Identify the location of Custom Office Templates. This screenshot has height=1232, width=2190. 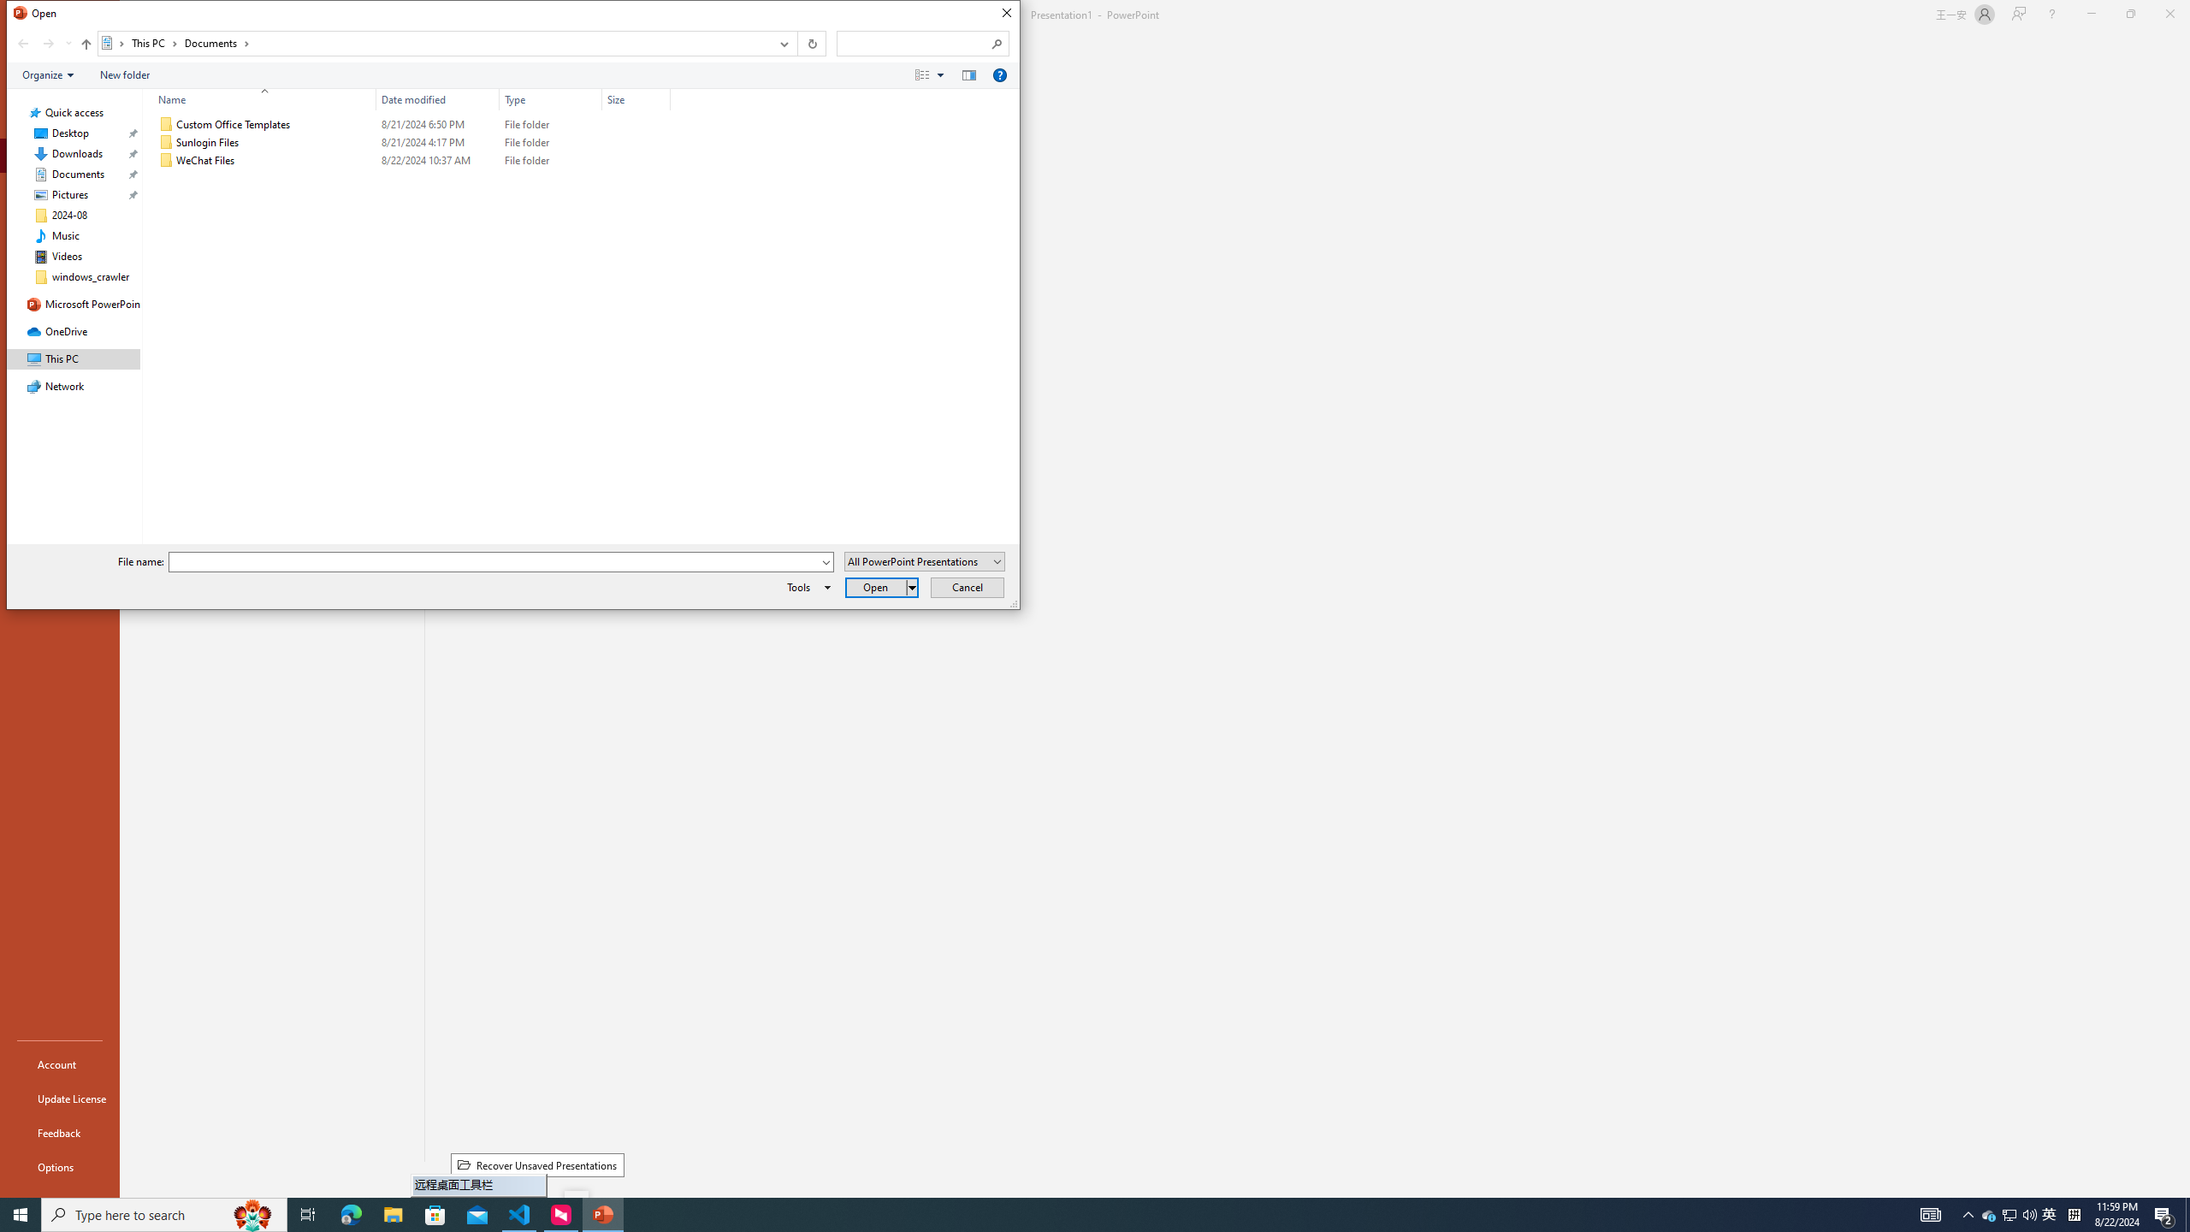
(411, 125).